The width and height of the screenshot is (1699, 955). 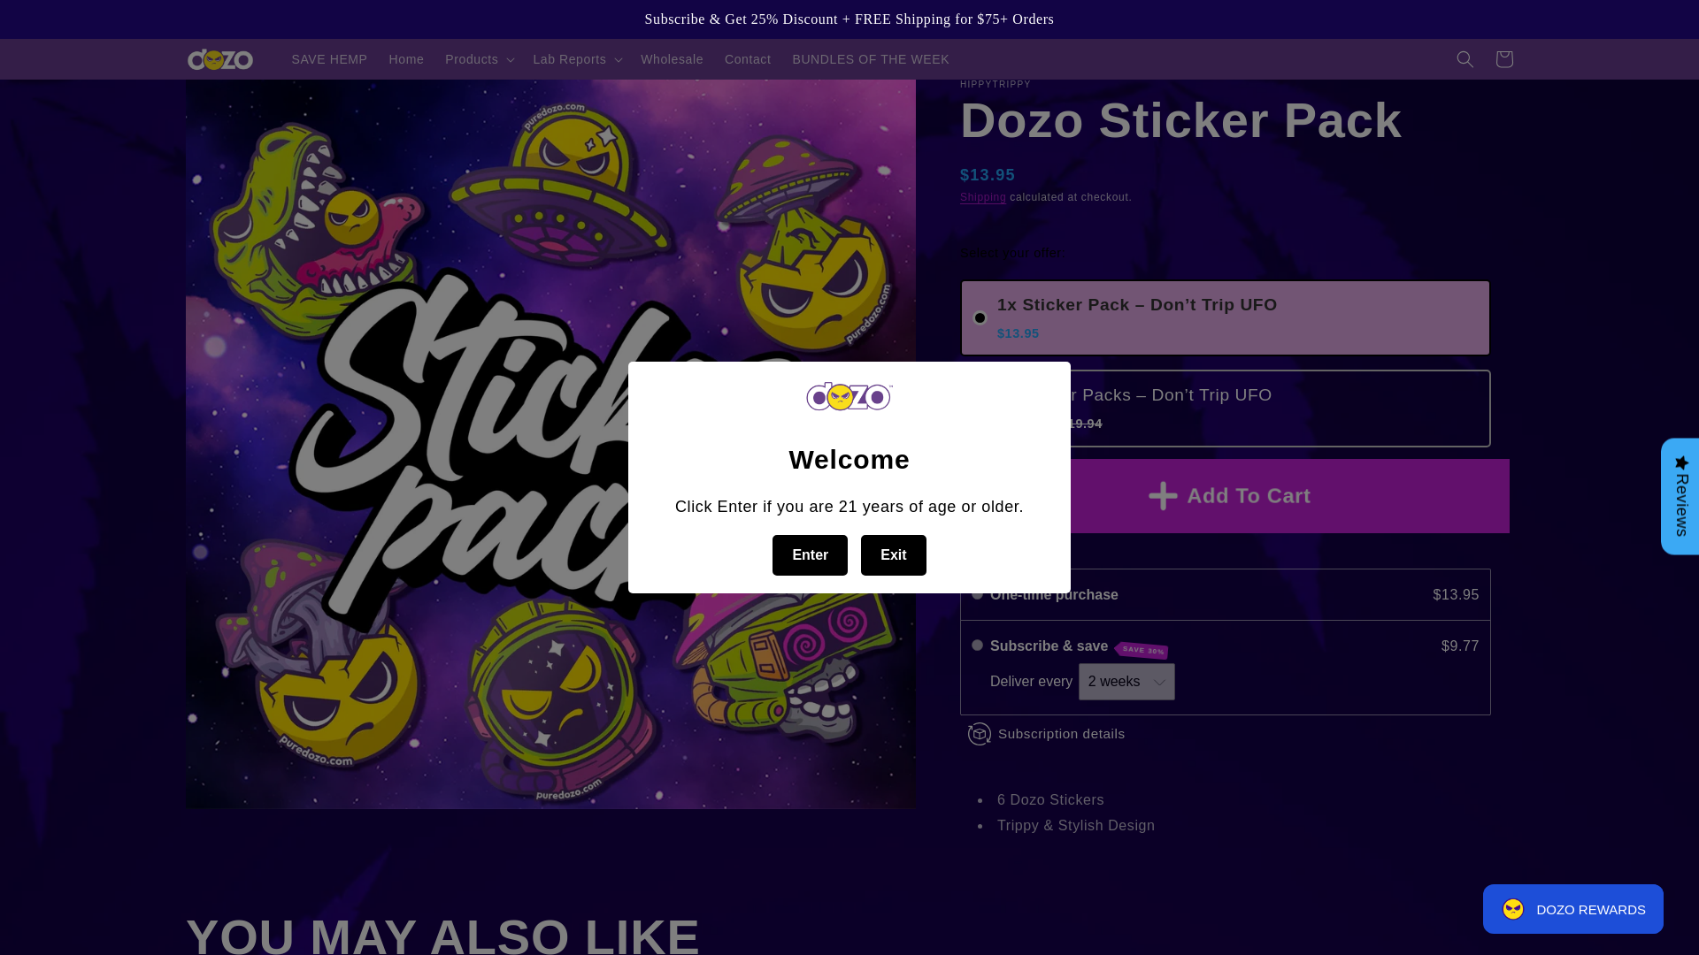 What do you see at coordinates (330, 58) in the screenshot?
I see `SAVE HEMP` at bounding box center [330, 58].